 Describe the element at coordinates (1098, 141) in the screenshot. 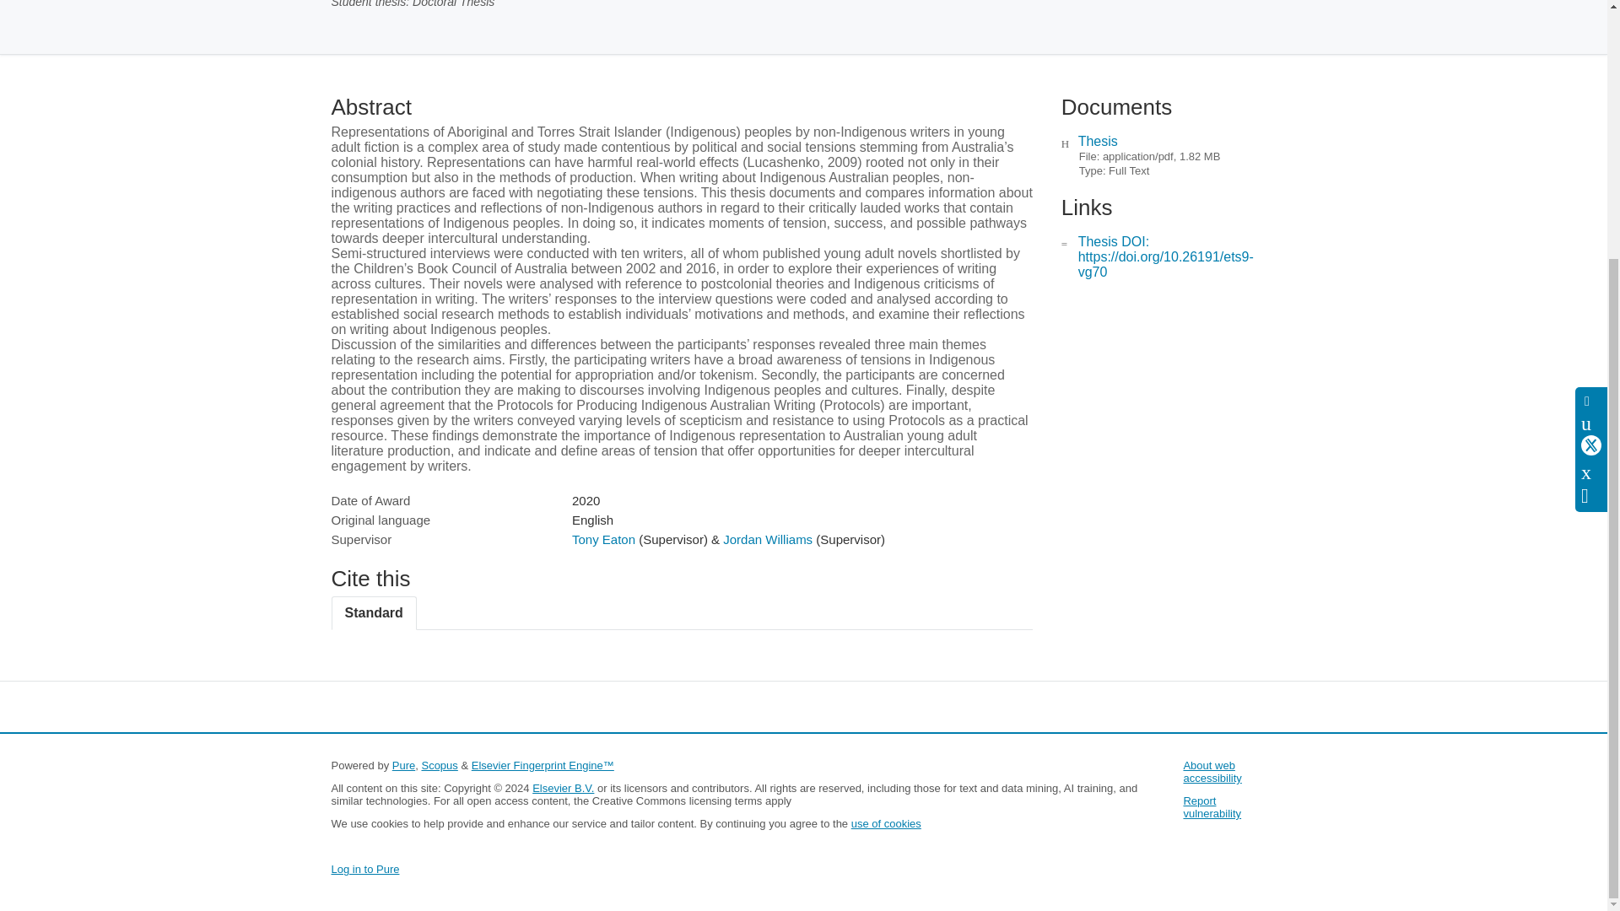

I see `Thesis` at that location.